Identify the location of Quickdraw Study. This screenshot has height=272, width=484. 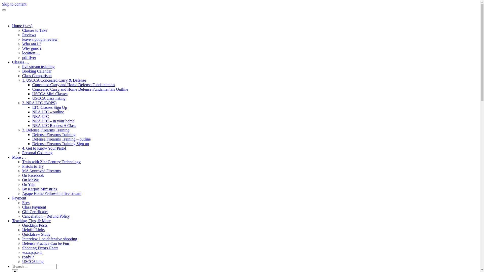
(36, 234).